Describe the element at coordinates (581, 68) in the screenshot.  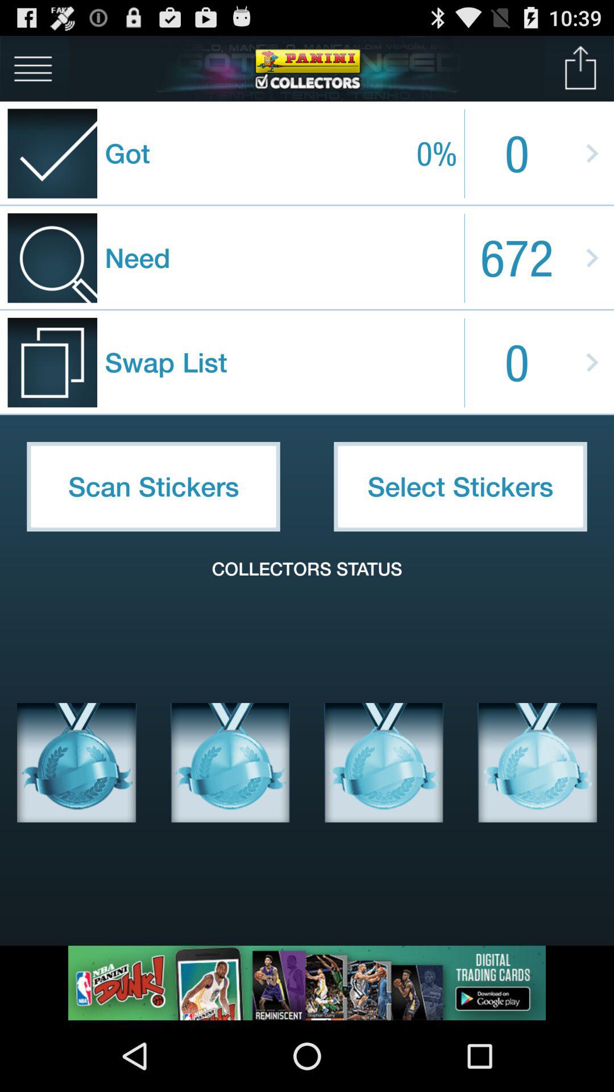
I see `upload image` at that location.